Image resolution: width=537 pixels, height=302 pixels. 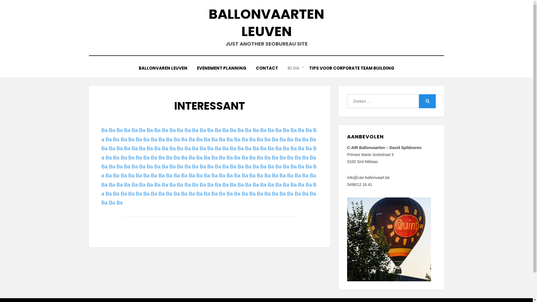 I want to click on Ba, so click(x=150, y=167).